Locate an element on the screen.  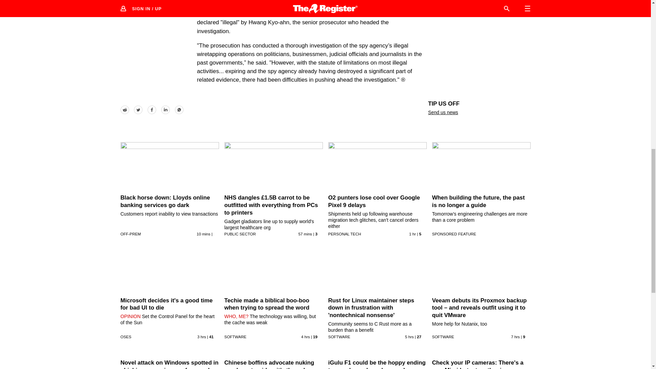
2 Sep 2024 11:21 is located at coordinates (204, 234).